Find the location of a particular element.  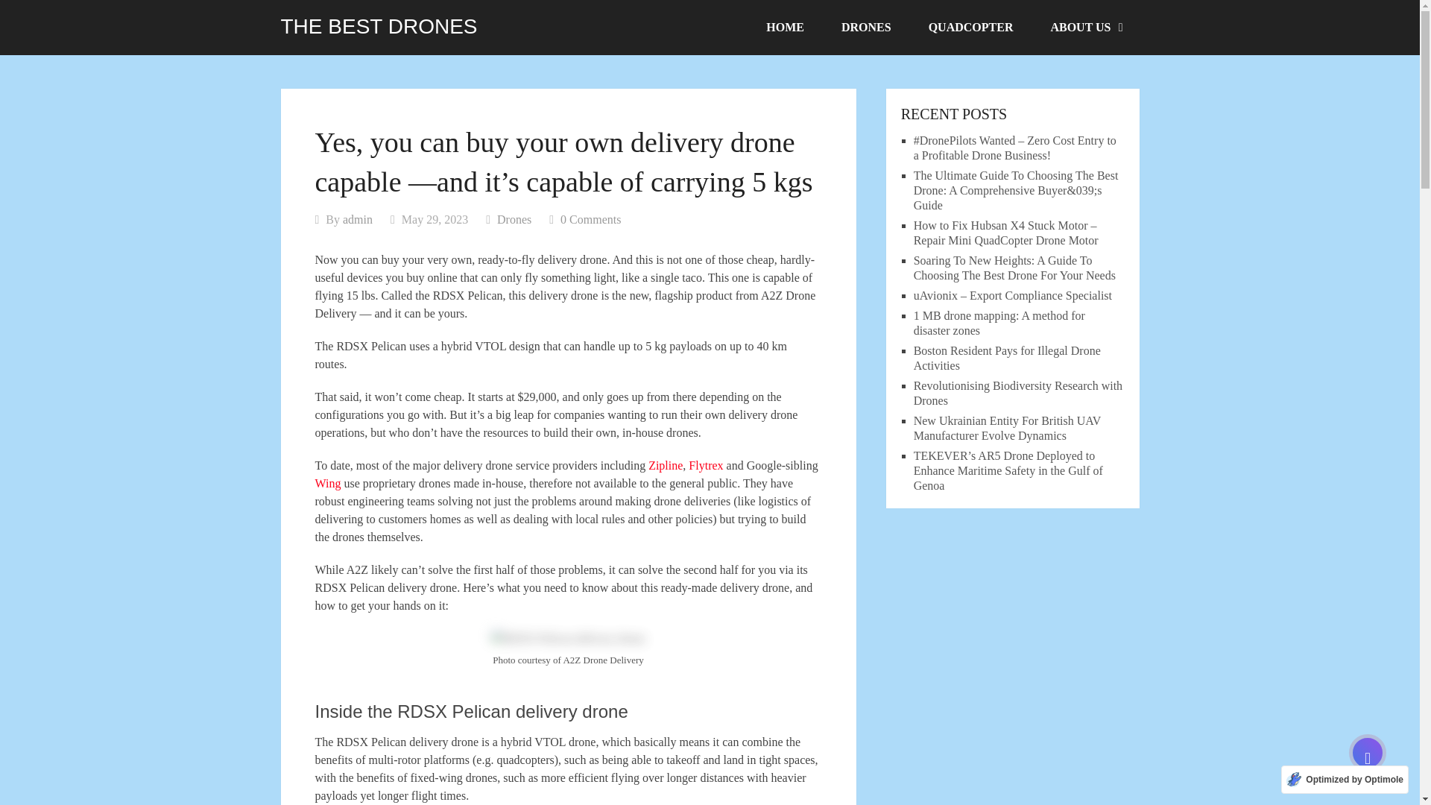

ABOUT US is located at coordinates (1085, 28).